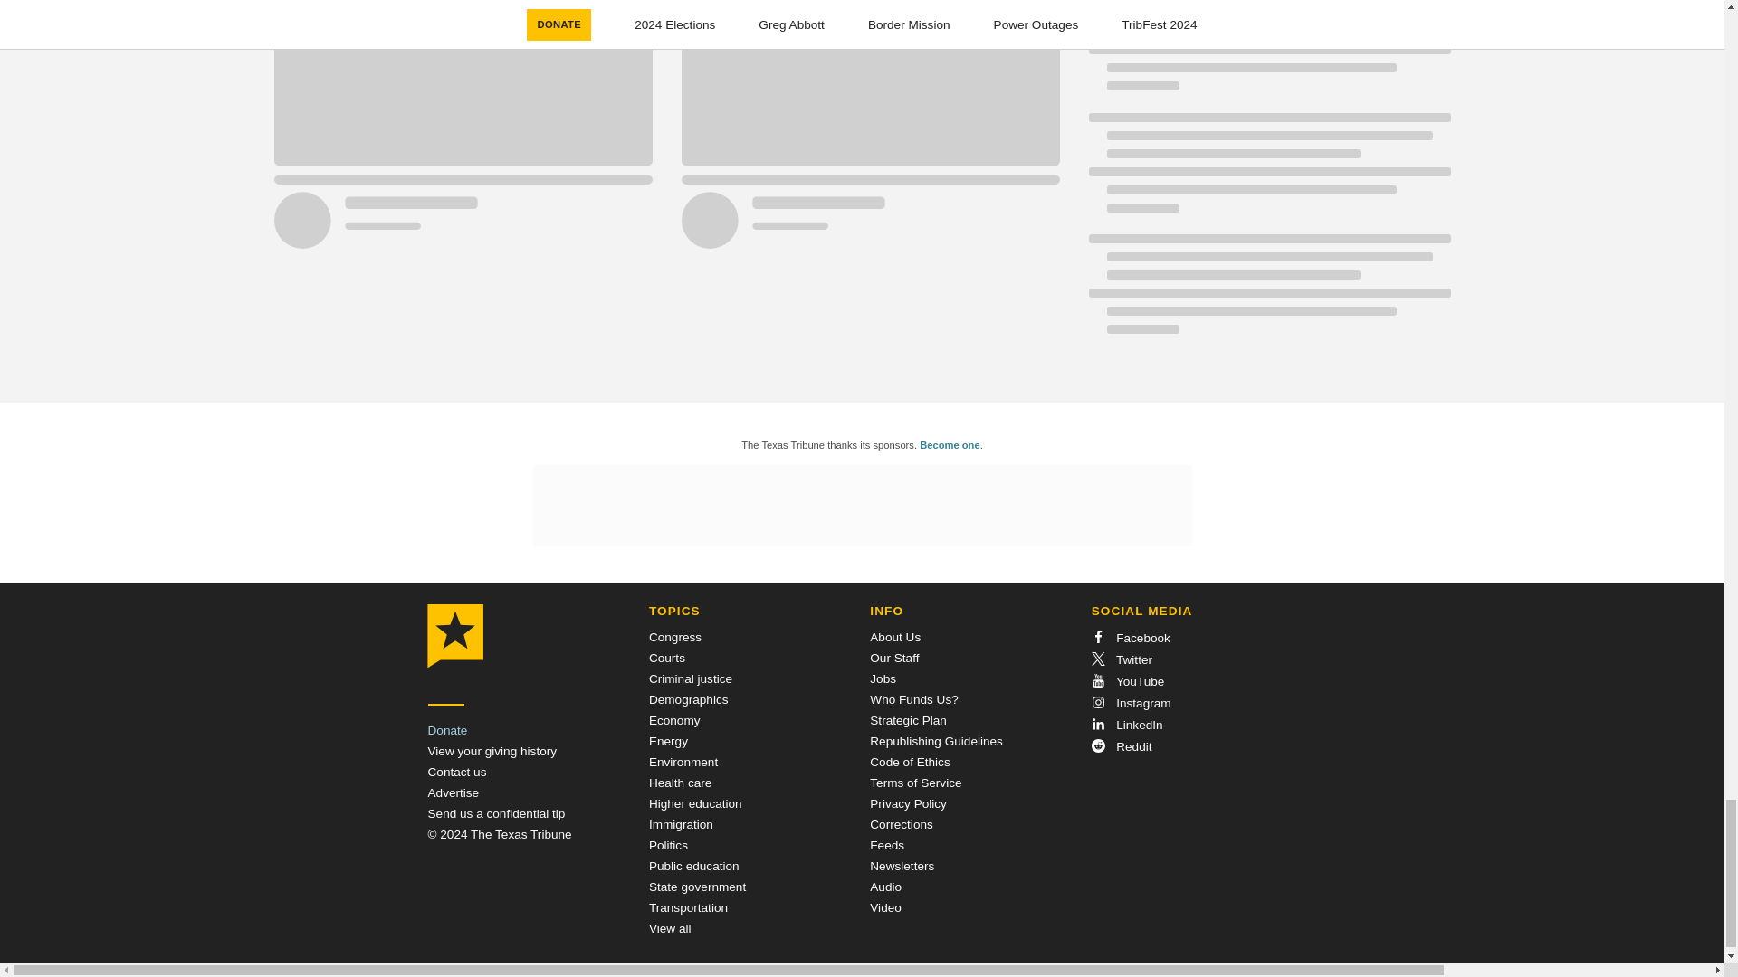 The height and width of the screenshot is (977, 1738). I want to click on Donate, so click(447, 731).